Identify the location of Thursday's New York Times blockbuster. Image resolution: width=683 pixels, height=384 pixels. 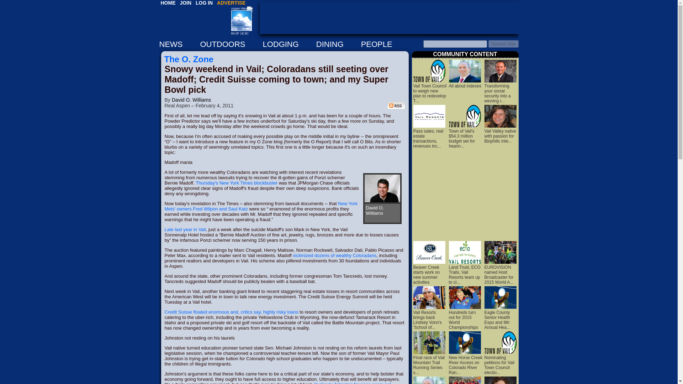
(236, 183).